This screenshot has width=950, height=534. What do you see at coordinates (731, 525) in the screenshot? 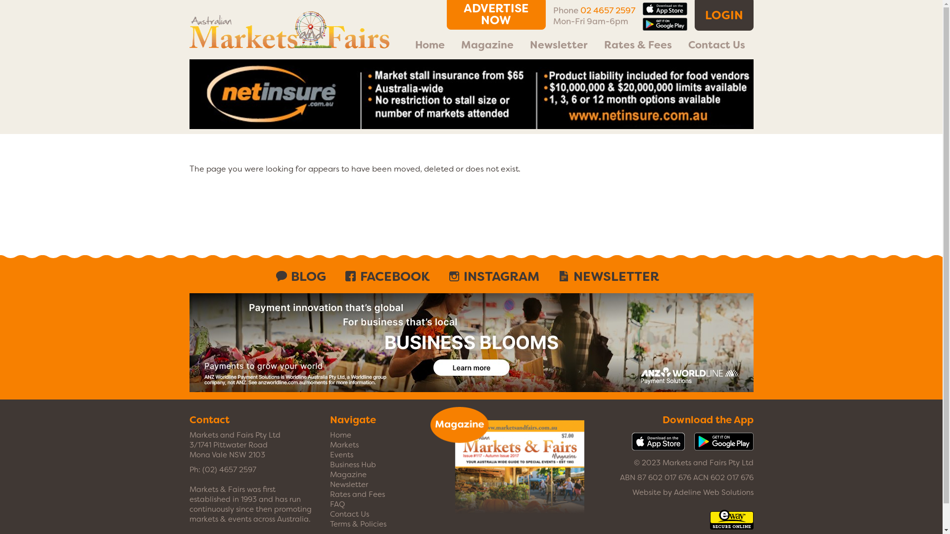
I see `eWAY Payment Gateway` at bounding box center [731, 525].